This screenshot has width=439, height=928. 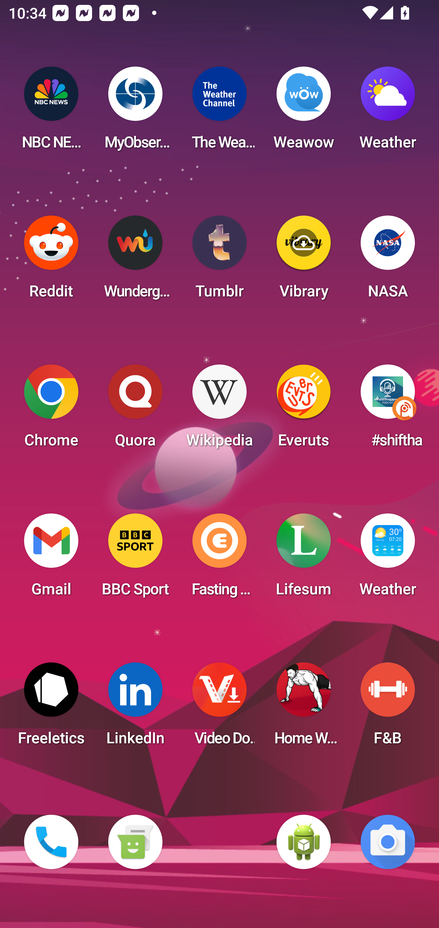 What do you see at coordinates (304, 559) in the screenshot?
I see `Lifesum` at bounding box center [304, 559].